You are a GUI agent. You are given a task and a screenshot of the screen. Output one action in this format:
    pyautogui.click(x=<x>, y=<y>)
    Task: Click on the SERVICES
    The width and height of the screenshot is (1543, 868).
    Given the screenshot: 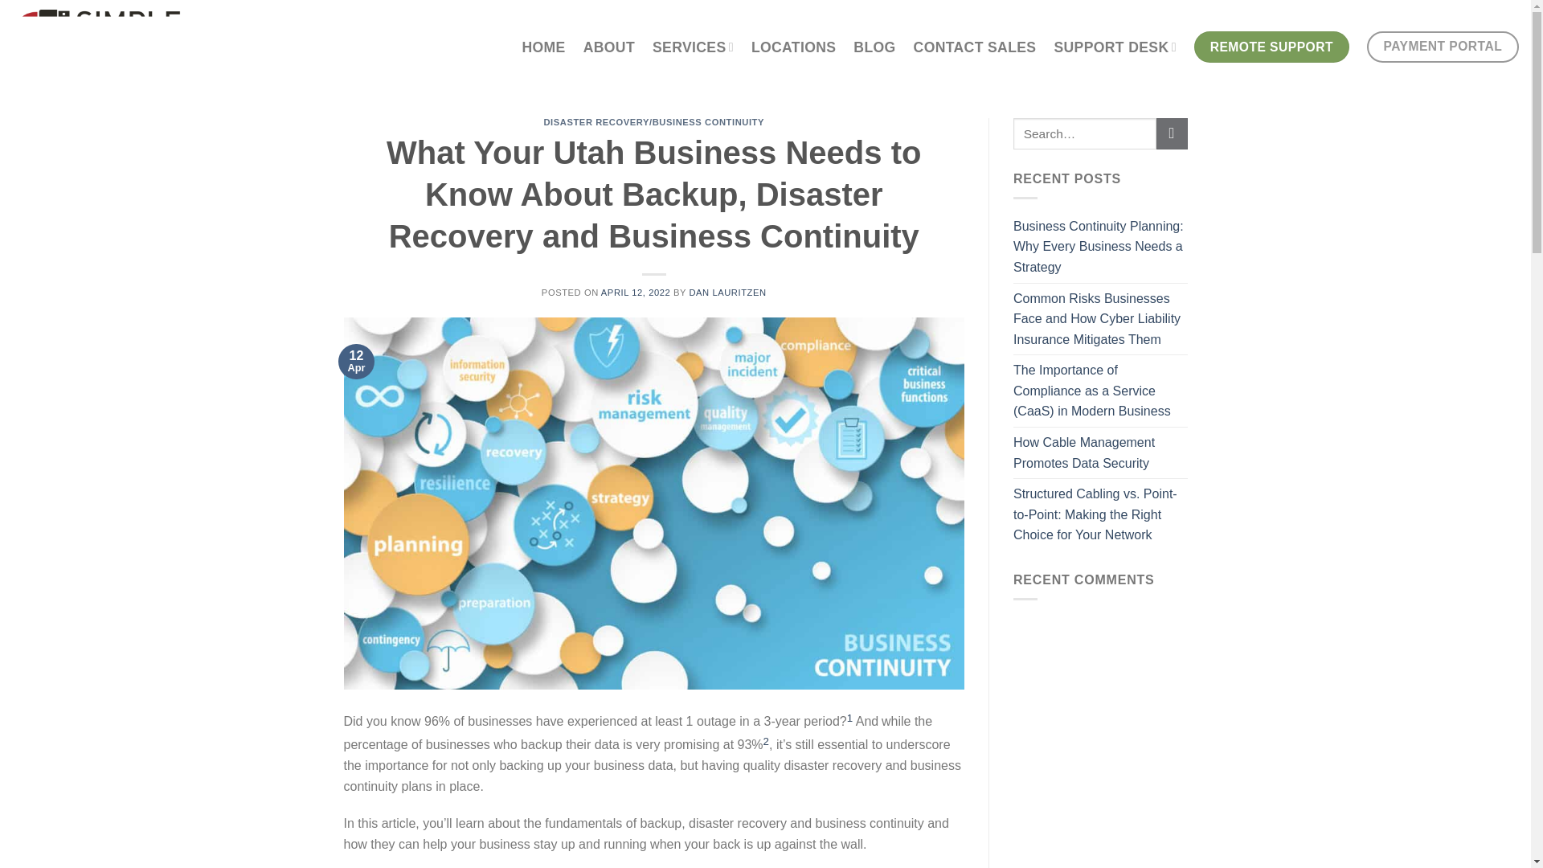 What is the action you would take?
    pyautogui.click(x=693, y=47)
    